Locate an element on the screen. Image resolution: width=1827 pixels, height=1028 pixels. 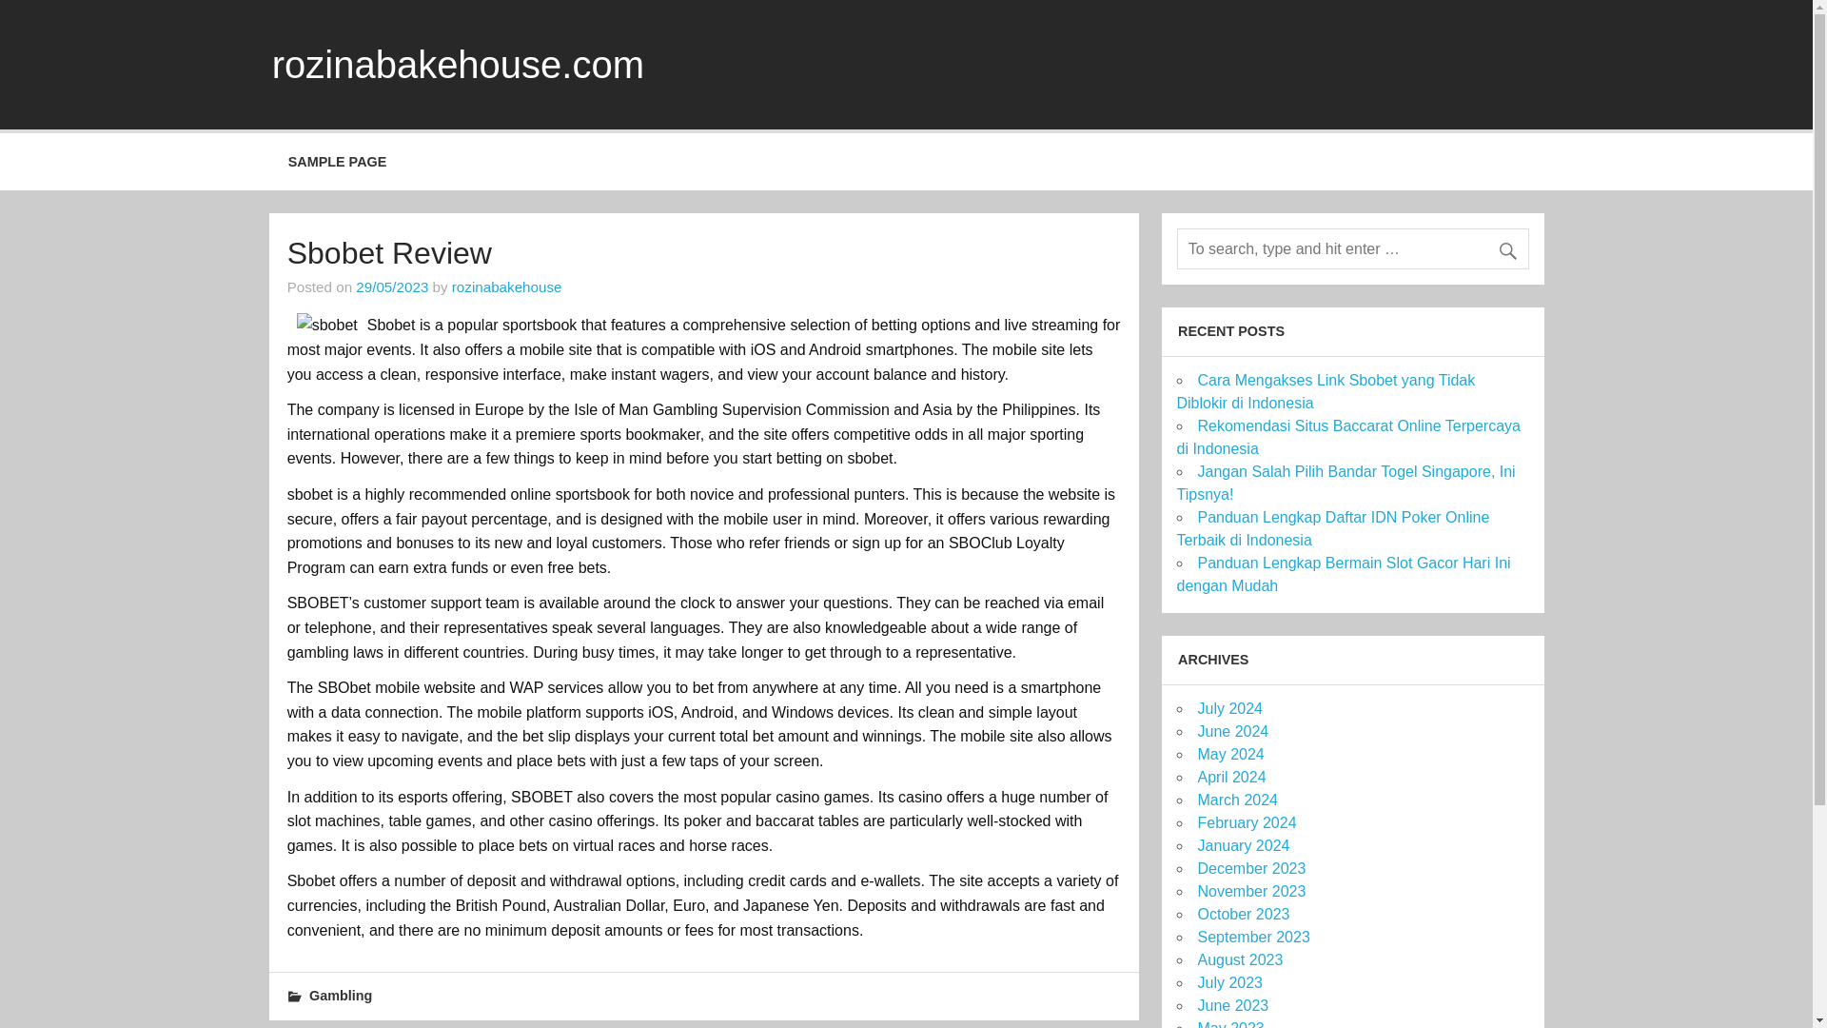
December 2023 is located at coordinates (1250, 868).